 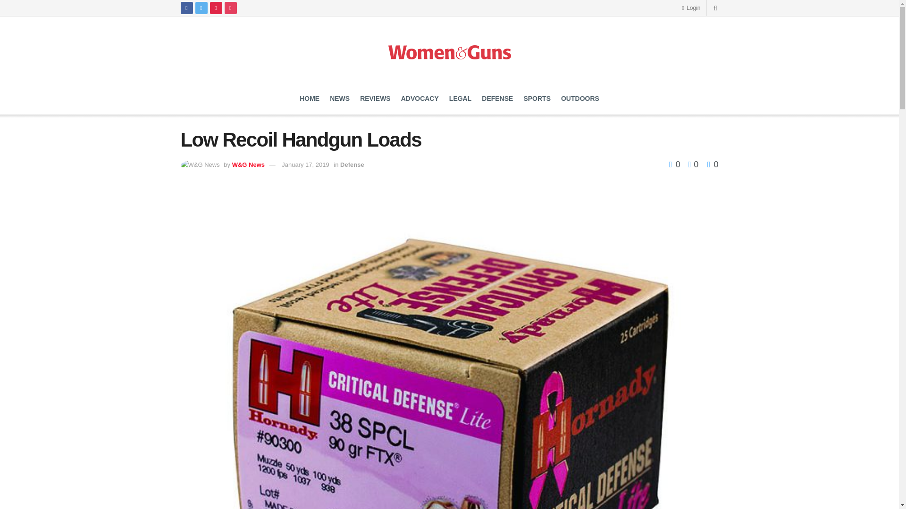 What do you see at coordinates (713, 164) in the screenshot?
I see `0` at bounding box center [713, 164].